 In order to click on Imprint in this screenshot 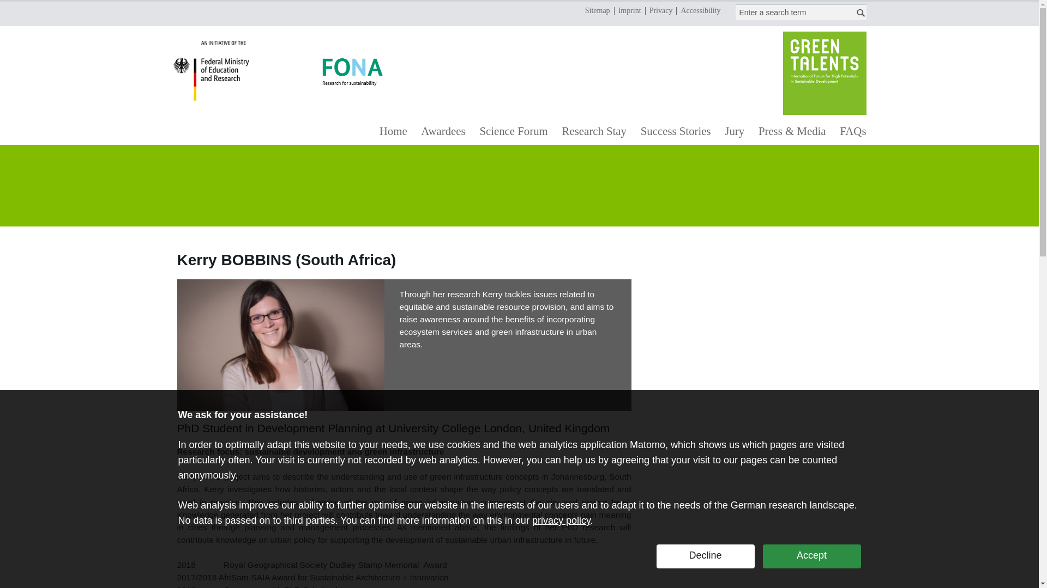, I will do `click(629, 11)`.